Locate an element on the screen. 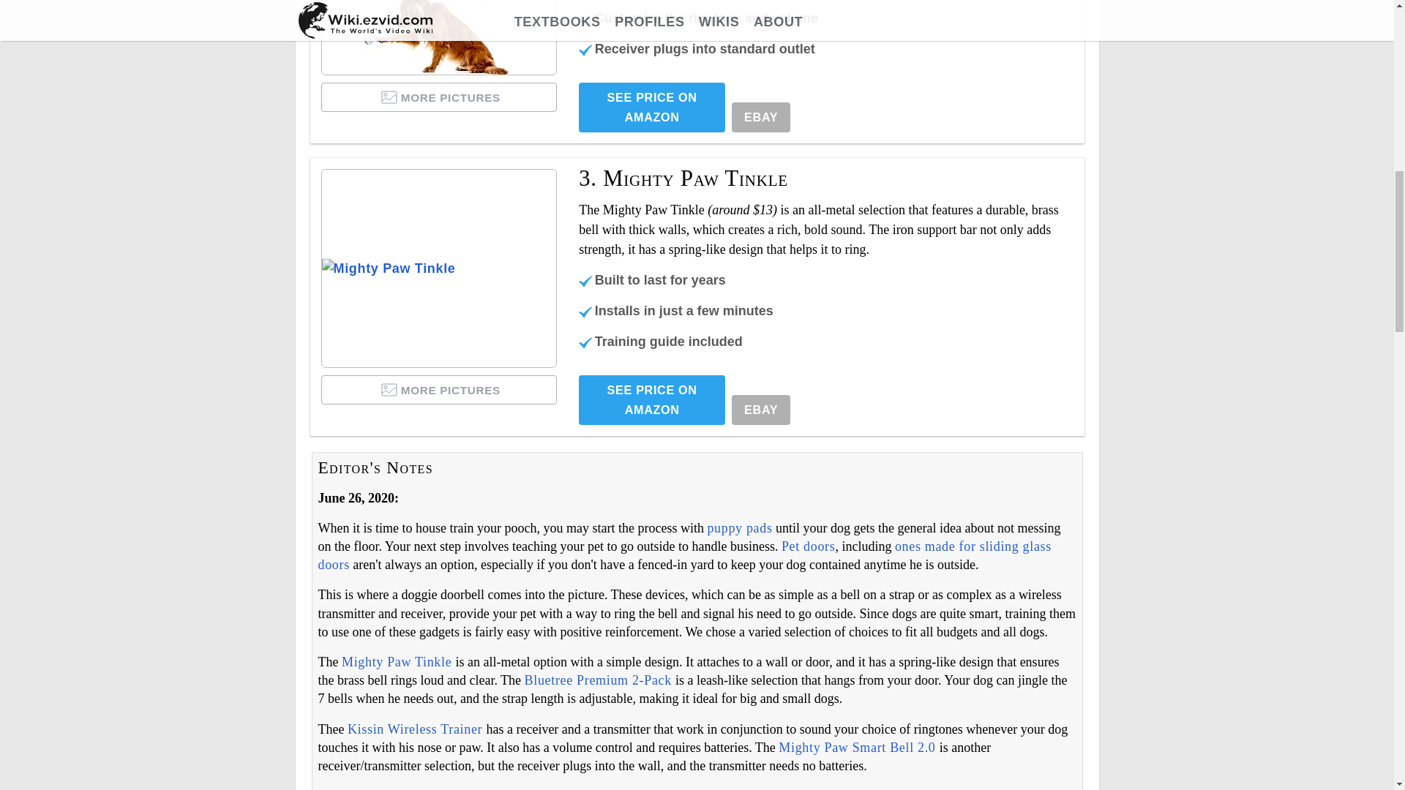  EBAY is located at coordinates (761, 117).